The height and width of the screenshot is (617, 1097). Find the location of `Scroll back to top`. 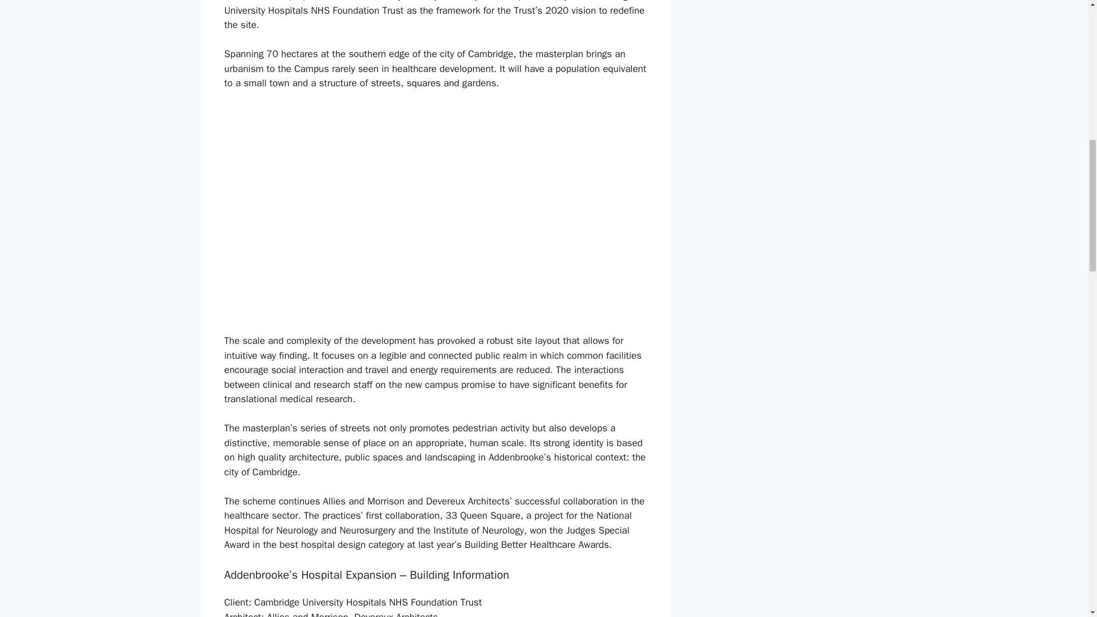

Scroll back to top is located at coordinates (1060, 542).